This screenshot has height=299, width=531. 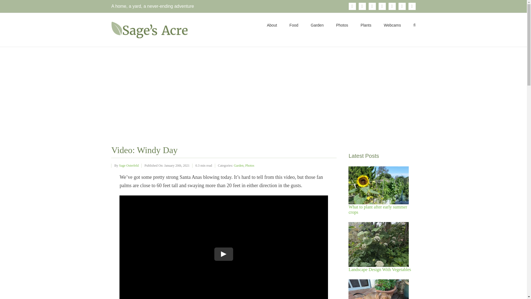 What do you see at coordinates (129, 165) in the screenshot?
I see `Posts by Sage Osterfeld` at bounding box center [129, 165].